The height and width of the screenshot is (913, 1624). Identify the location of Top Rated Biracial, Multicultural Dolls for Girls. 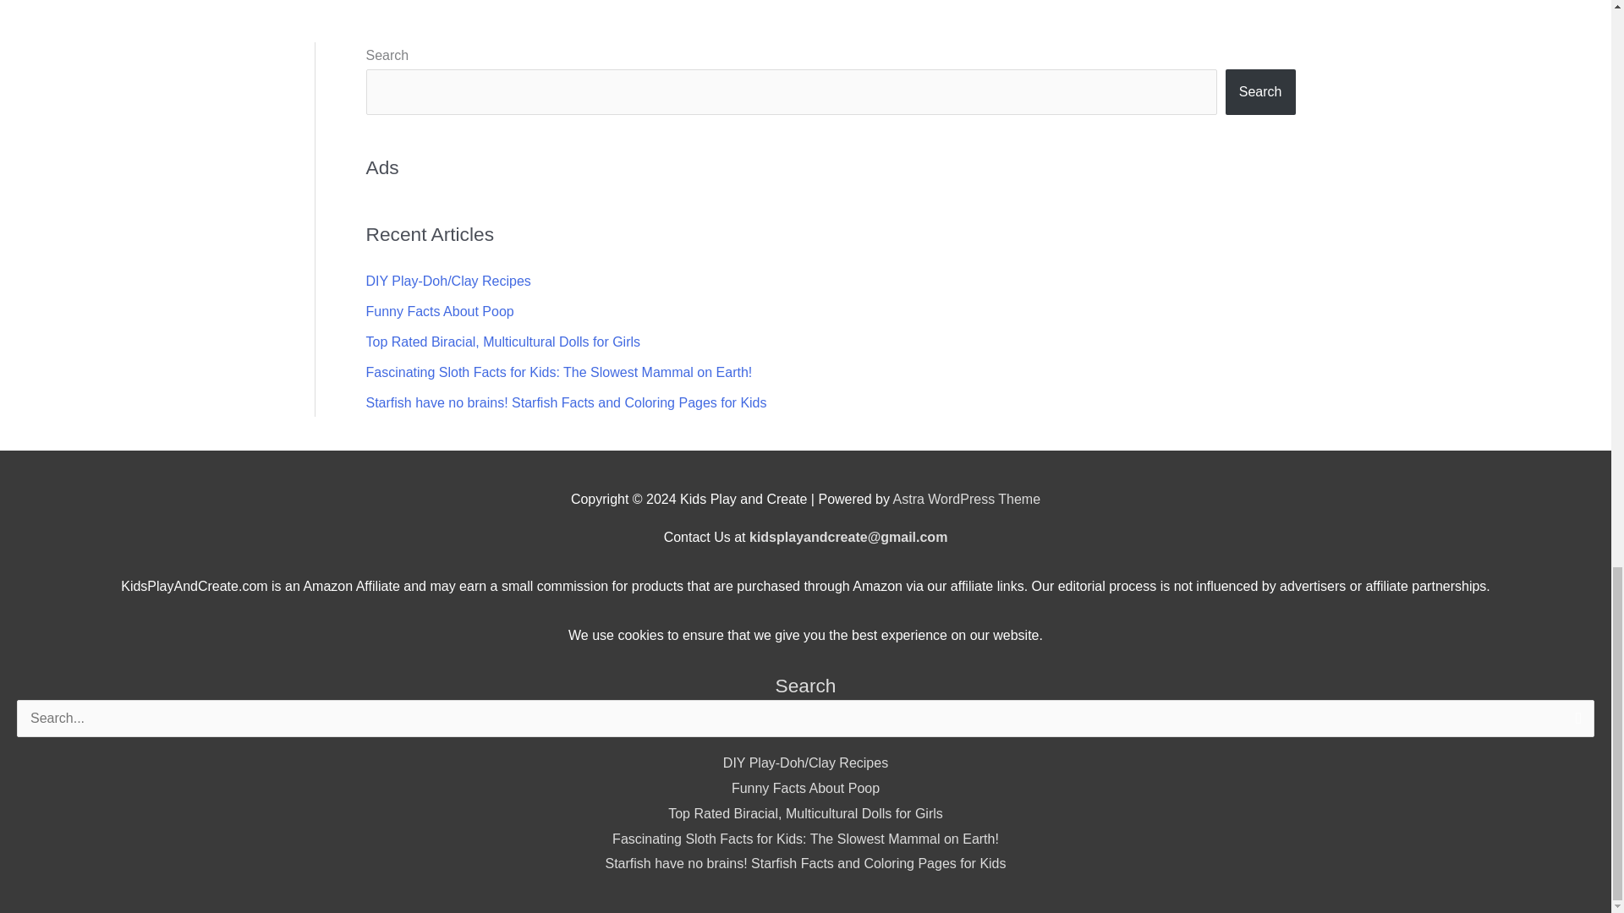
(502, 342).